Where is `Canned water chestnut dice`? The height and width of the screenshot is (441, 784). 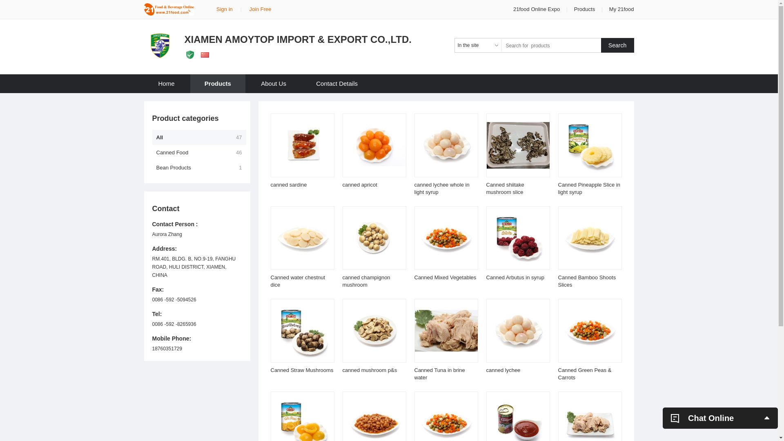 Canned water chestnut dice is located at coordinates (298, 281).